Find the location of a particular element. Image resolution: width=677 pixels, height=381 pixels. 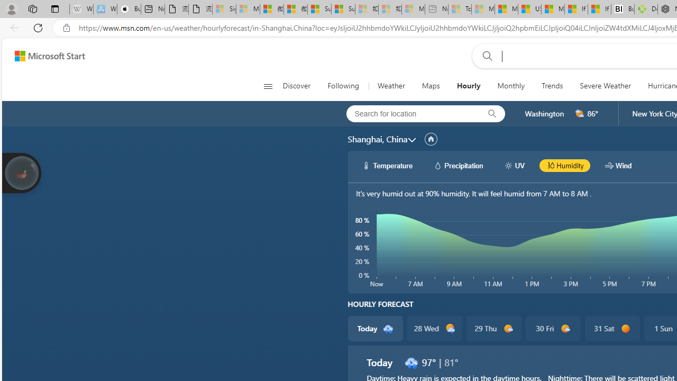

d0000 is located at coordinates (625, 329).